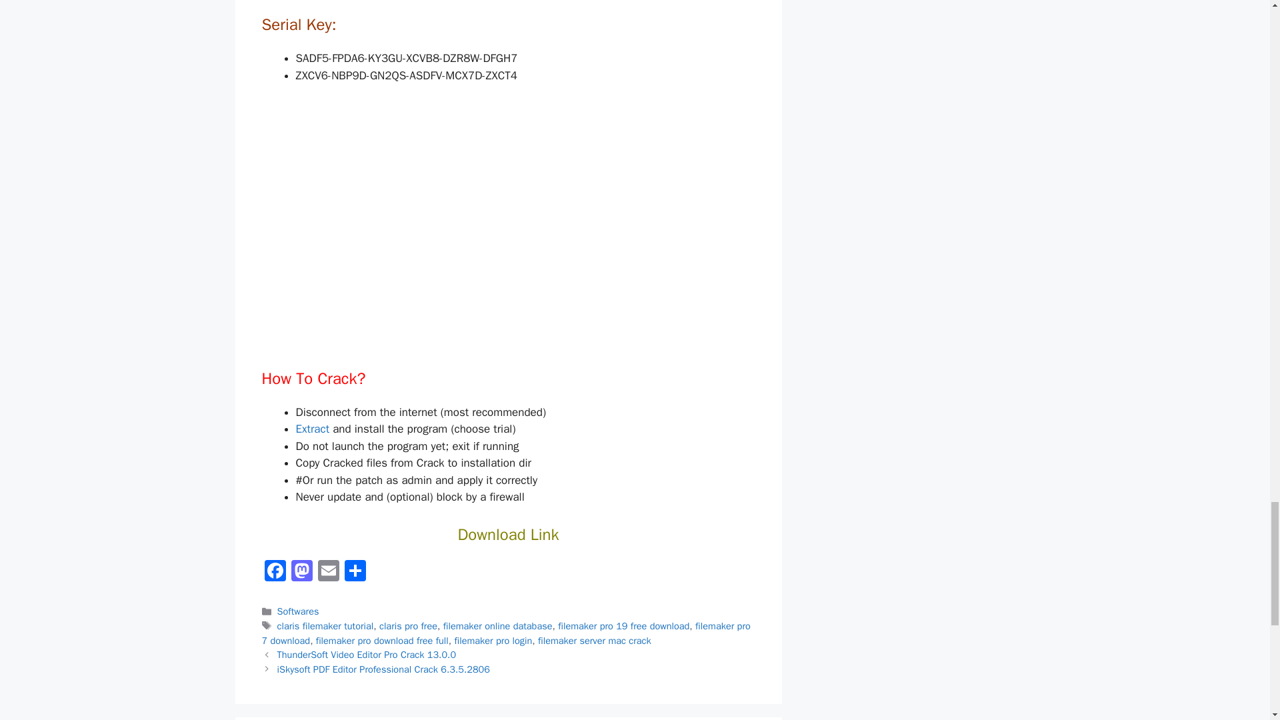  I want to click on Previous, so click(367, 655).